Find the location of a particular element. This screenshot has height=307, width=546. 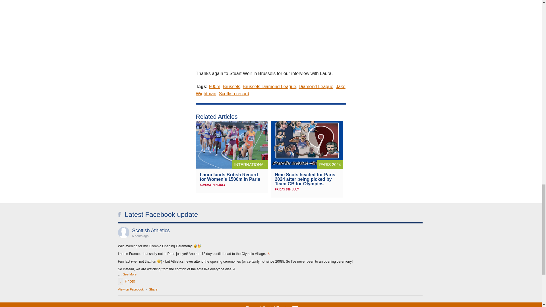

Scottish record is located at coordinates (234, 94).